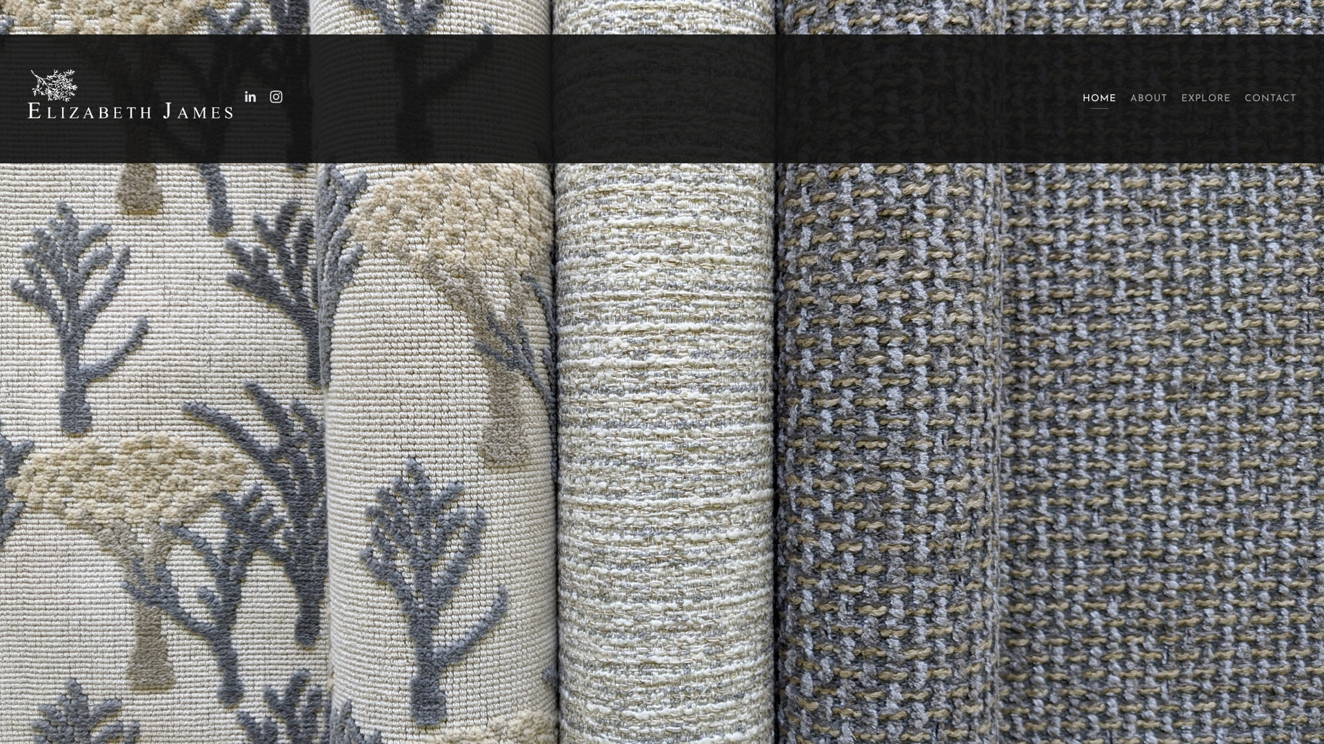  I want to click on EXPLORE, so click(1206, 99).